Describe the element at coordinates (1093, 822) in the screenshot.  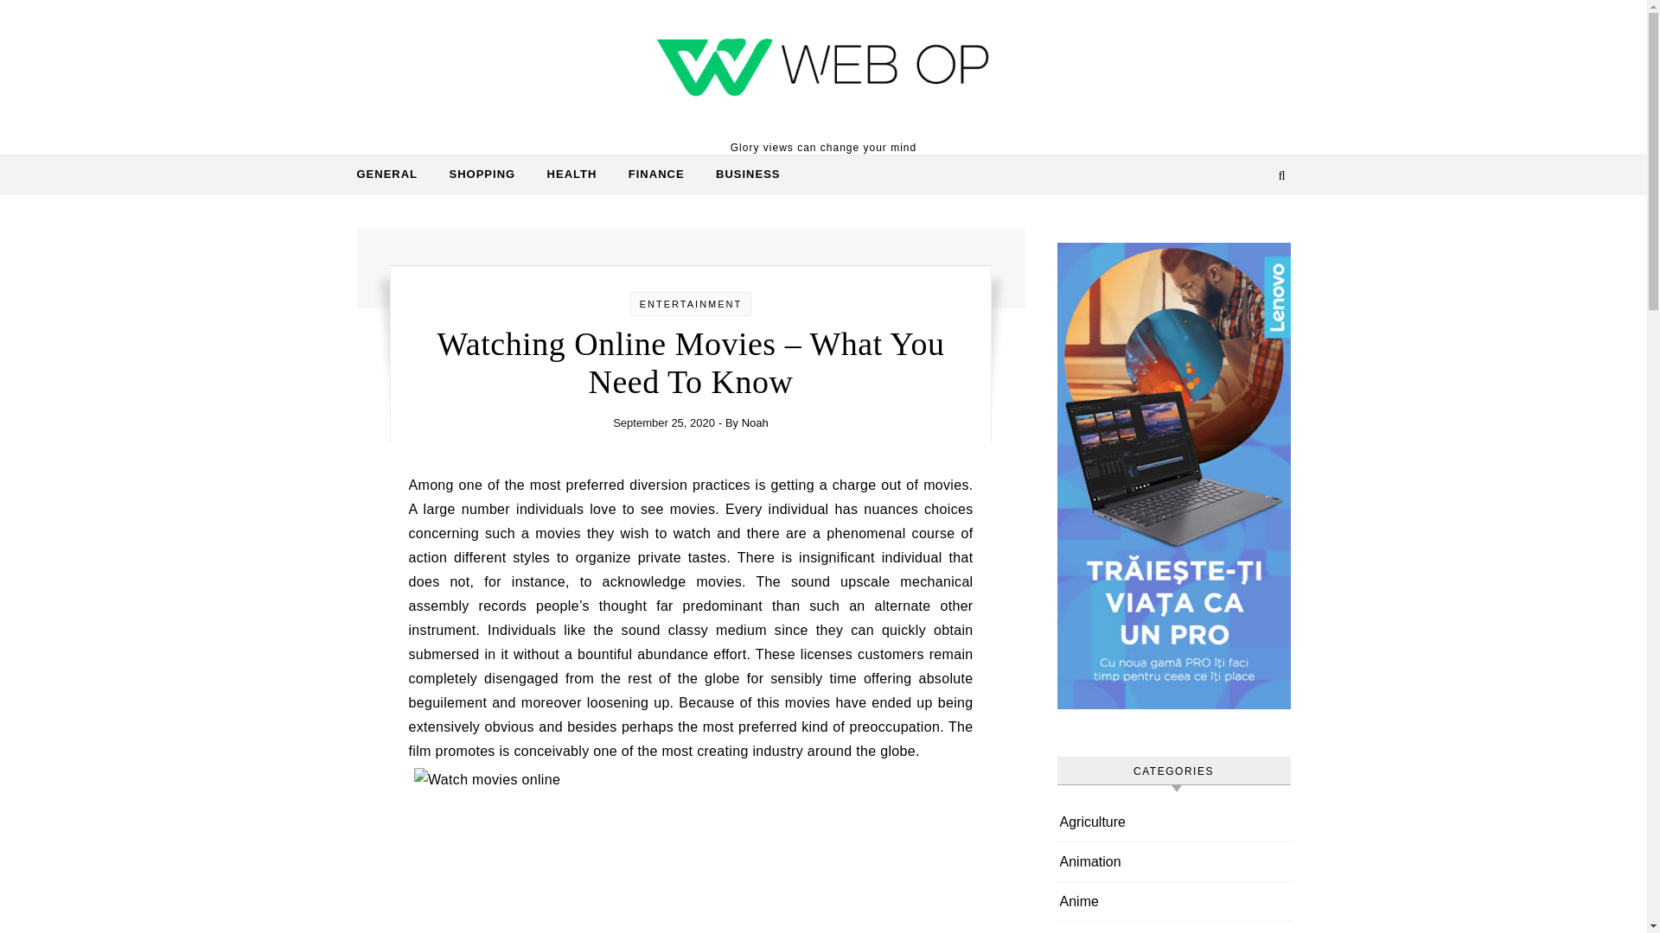
I see `Agriculture` at that location.